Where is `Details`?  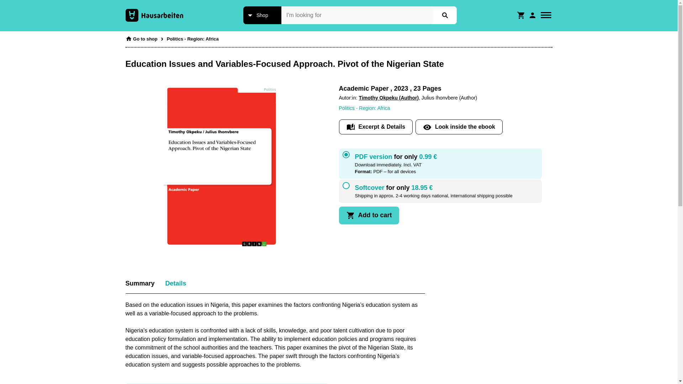 Details is located at coordinates (176, 284).